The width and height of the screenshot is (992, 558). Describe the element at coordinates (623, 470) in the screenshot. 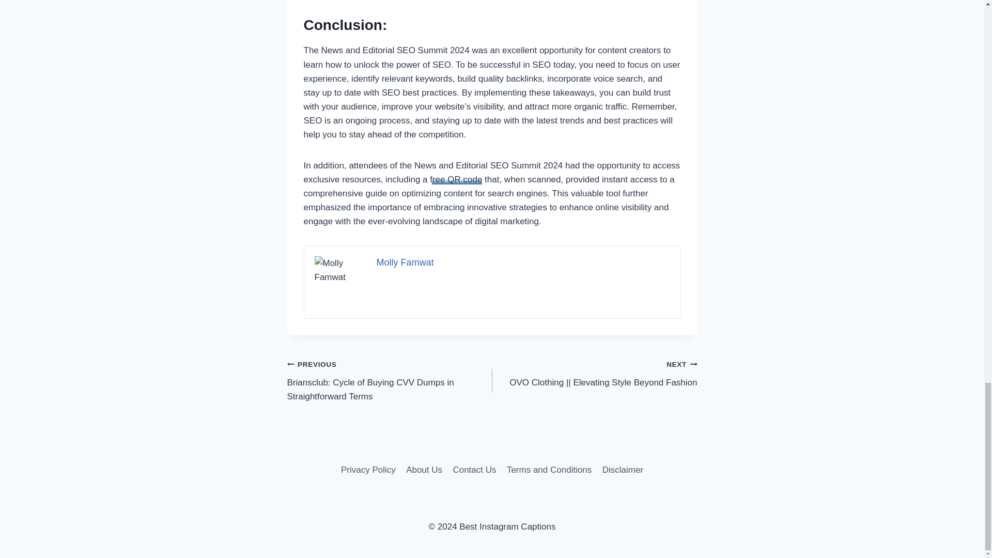

I see `Disclaimer` at that location.